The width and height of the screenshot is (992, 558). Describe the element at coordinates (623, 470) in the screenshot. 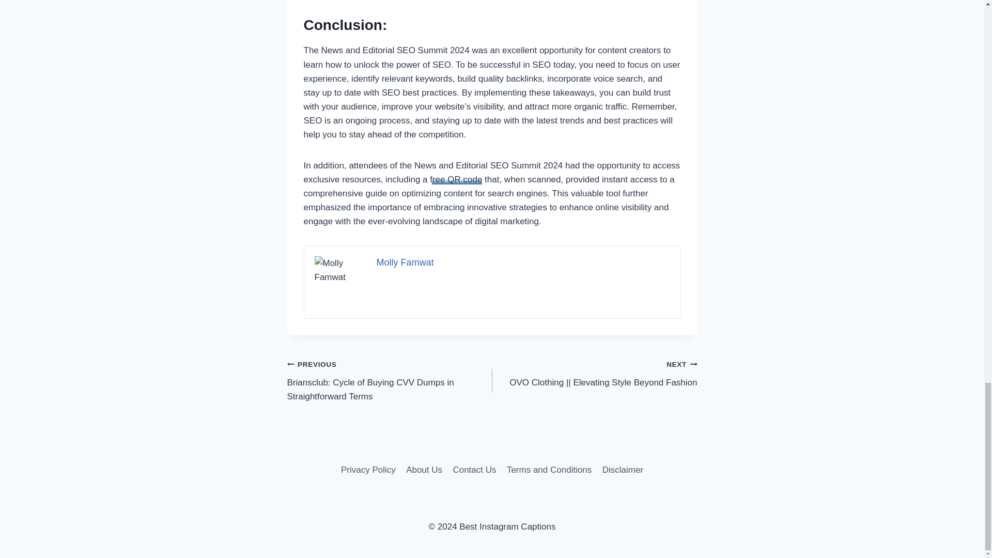

I see `Disclaimer` at that location.